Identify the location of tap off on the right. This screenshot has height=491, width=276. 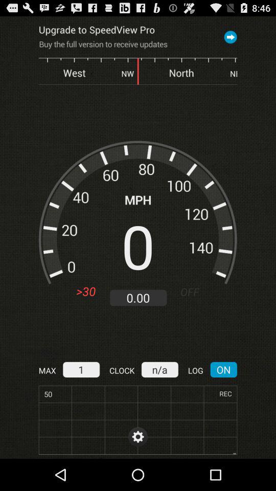
(193, 292).